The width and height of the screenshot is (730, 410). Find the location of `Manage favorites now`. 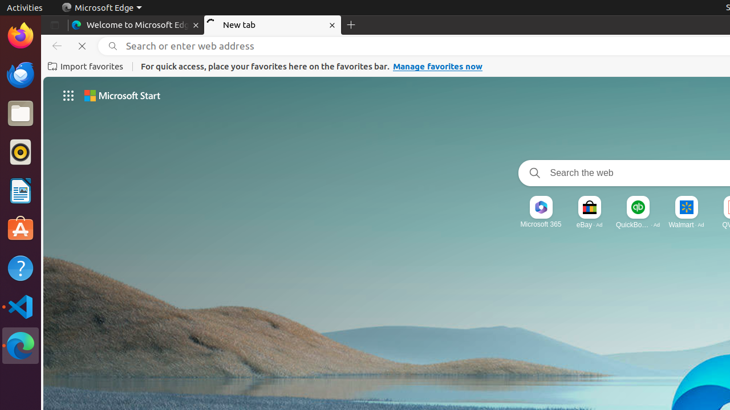

Manage favorites now is located at coordinates (438, 67).